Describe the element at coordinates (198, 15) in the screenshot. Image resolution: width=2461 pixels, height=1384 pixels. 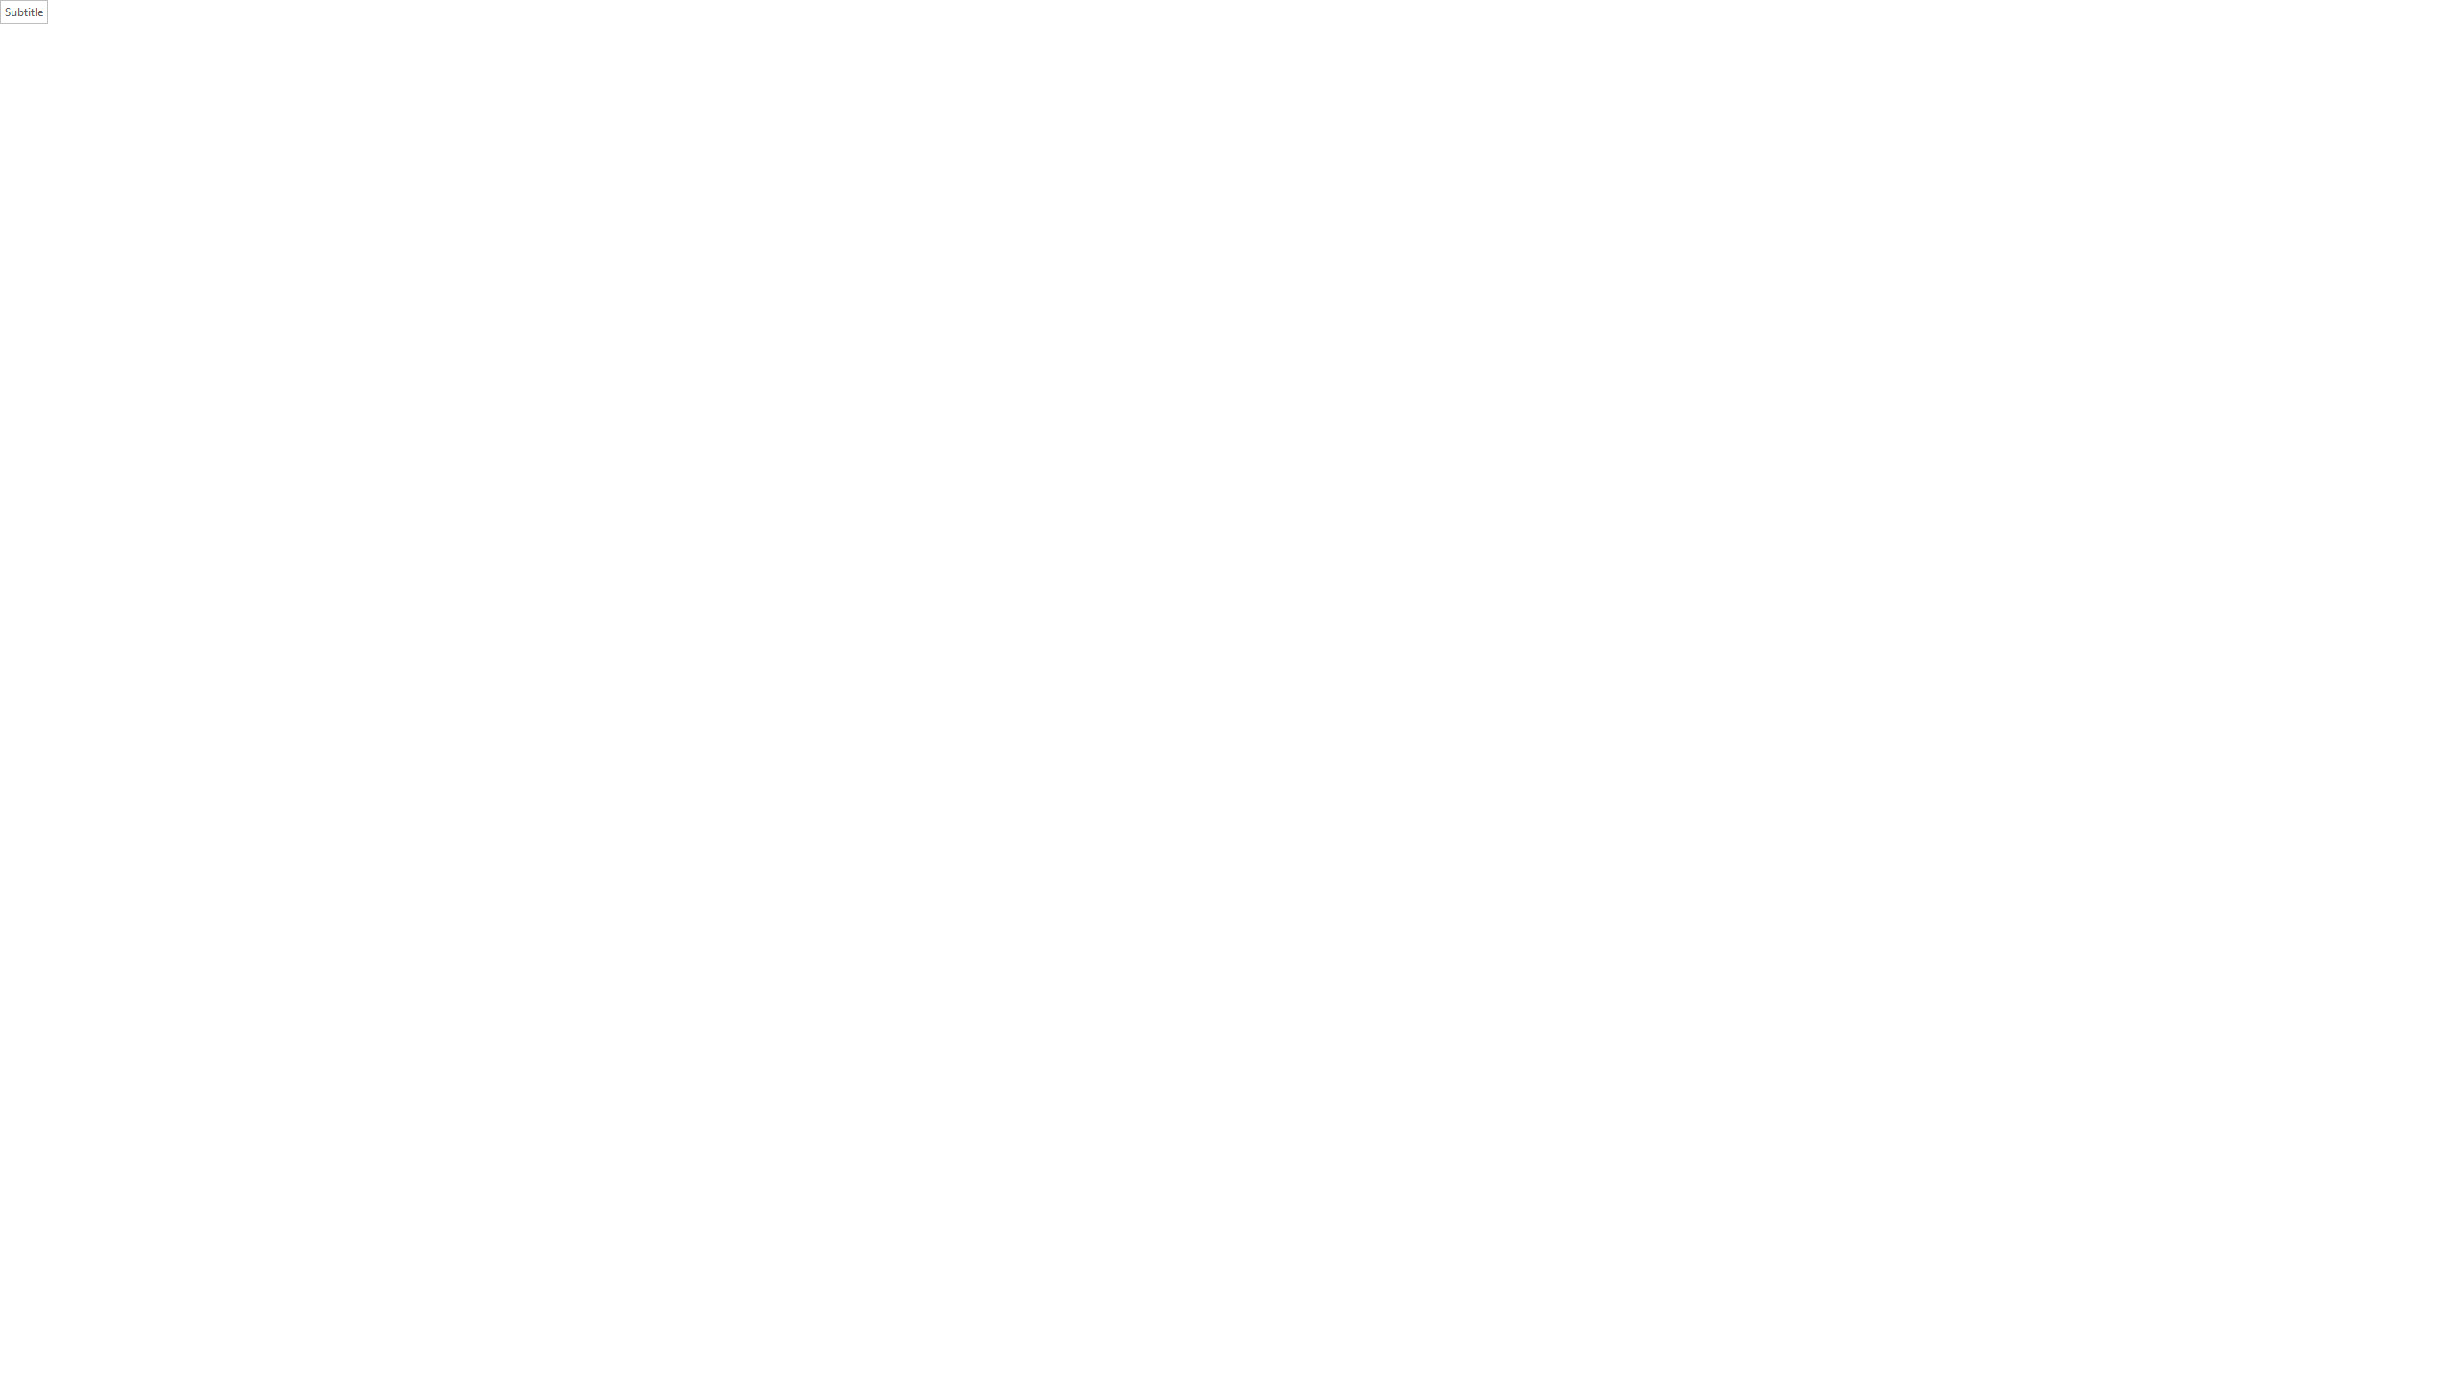
I see `Can't Repeat` at that location.